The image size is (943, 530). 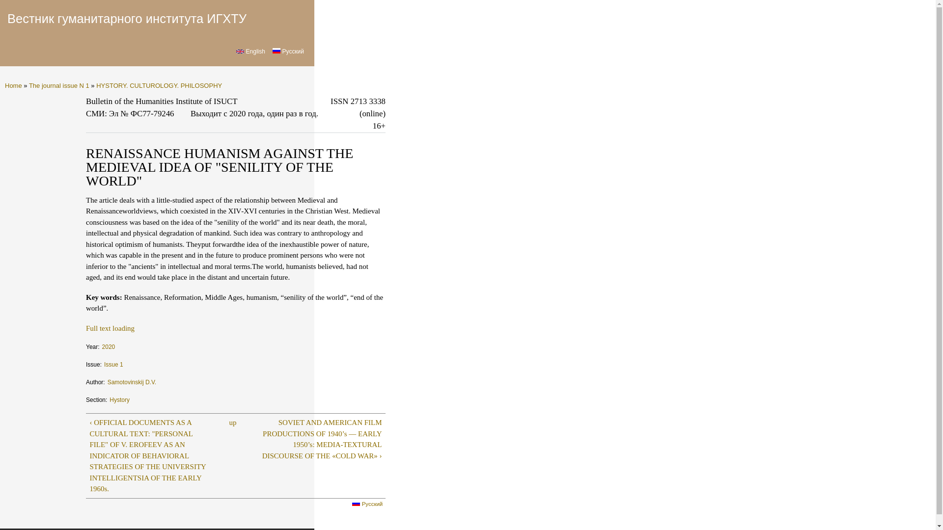 What do you see at coordinates (151, 455) in the screenshot?
I see `Go to previous page` at bounding box center [151, 455].